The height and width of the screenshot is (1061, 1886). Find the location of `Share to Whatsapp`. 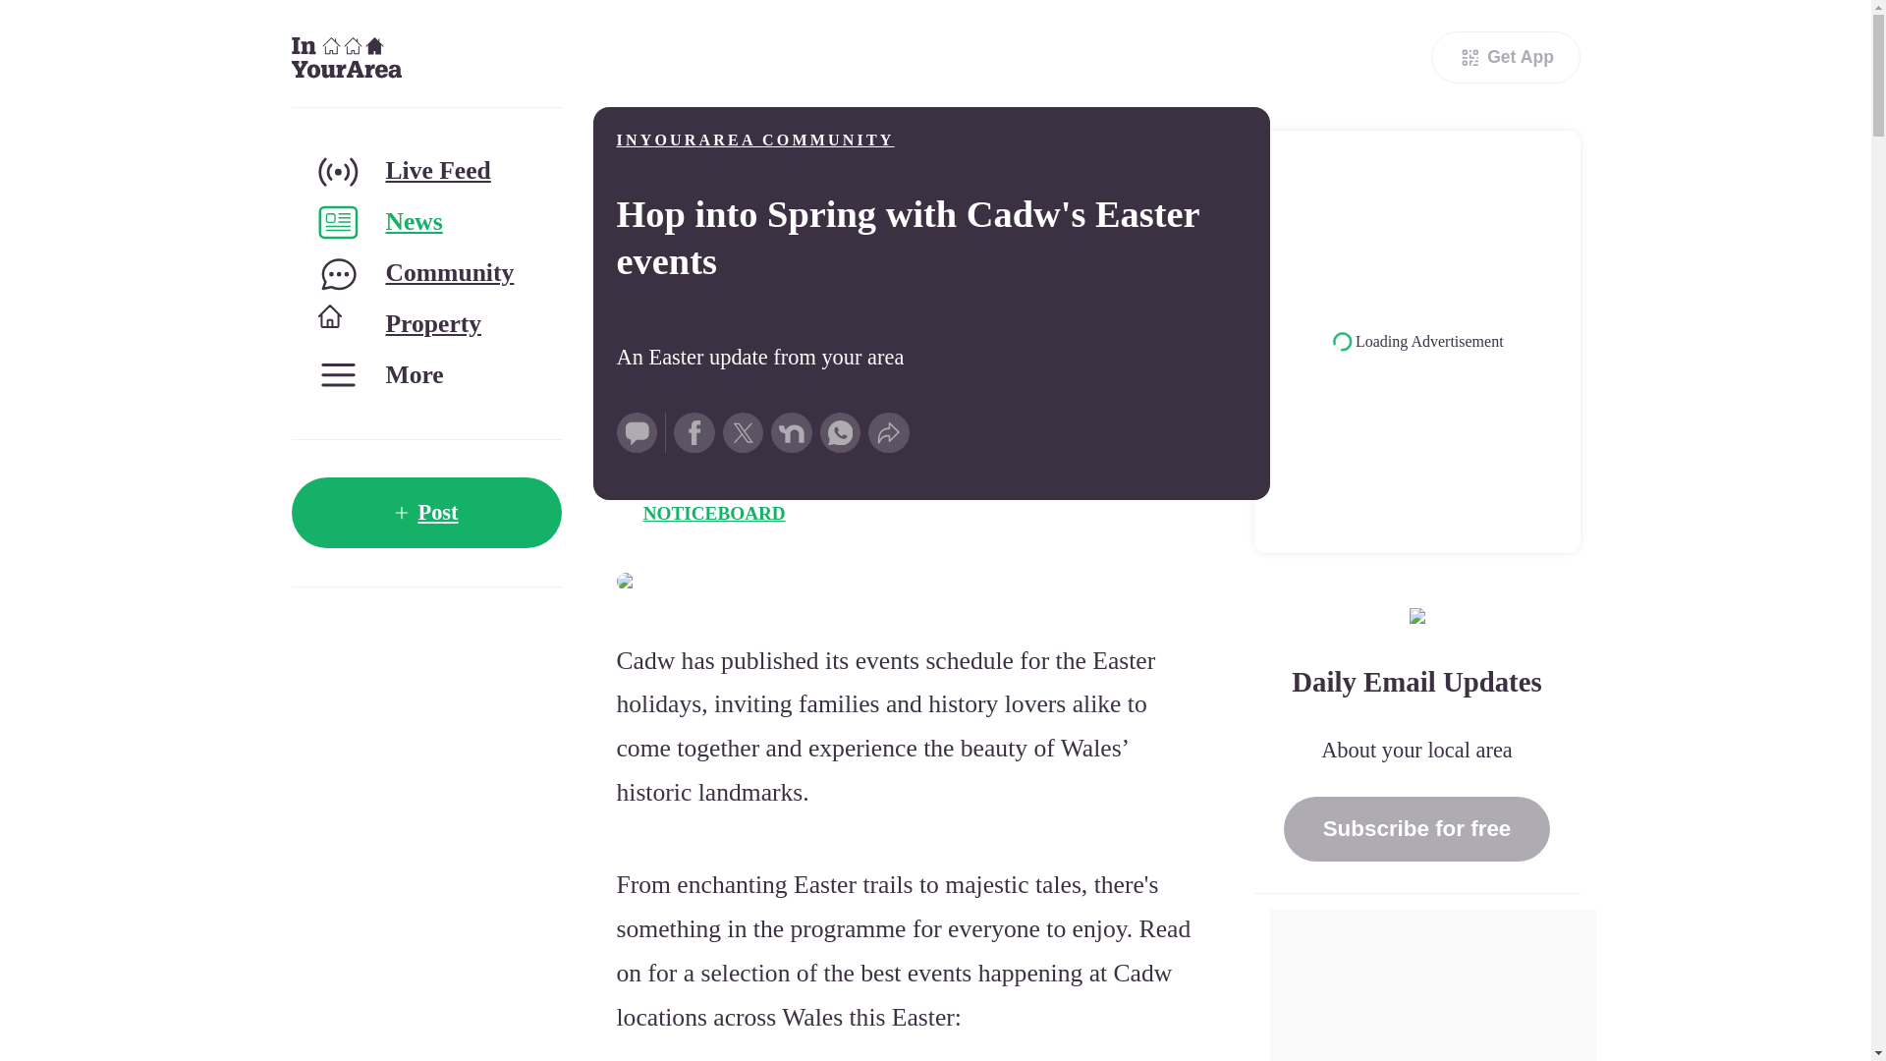

Share to Whatsapp is located at coordinates (841, 433).